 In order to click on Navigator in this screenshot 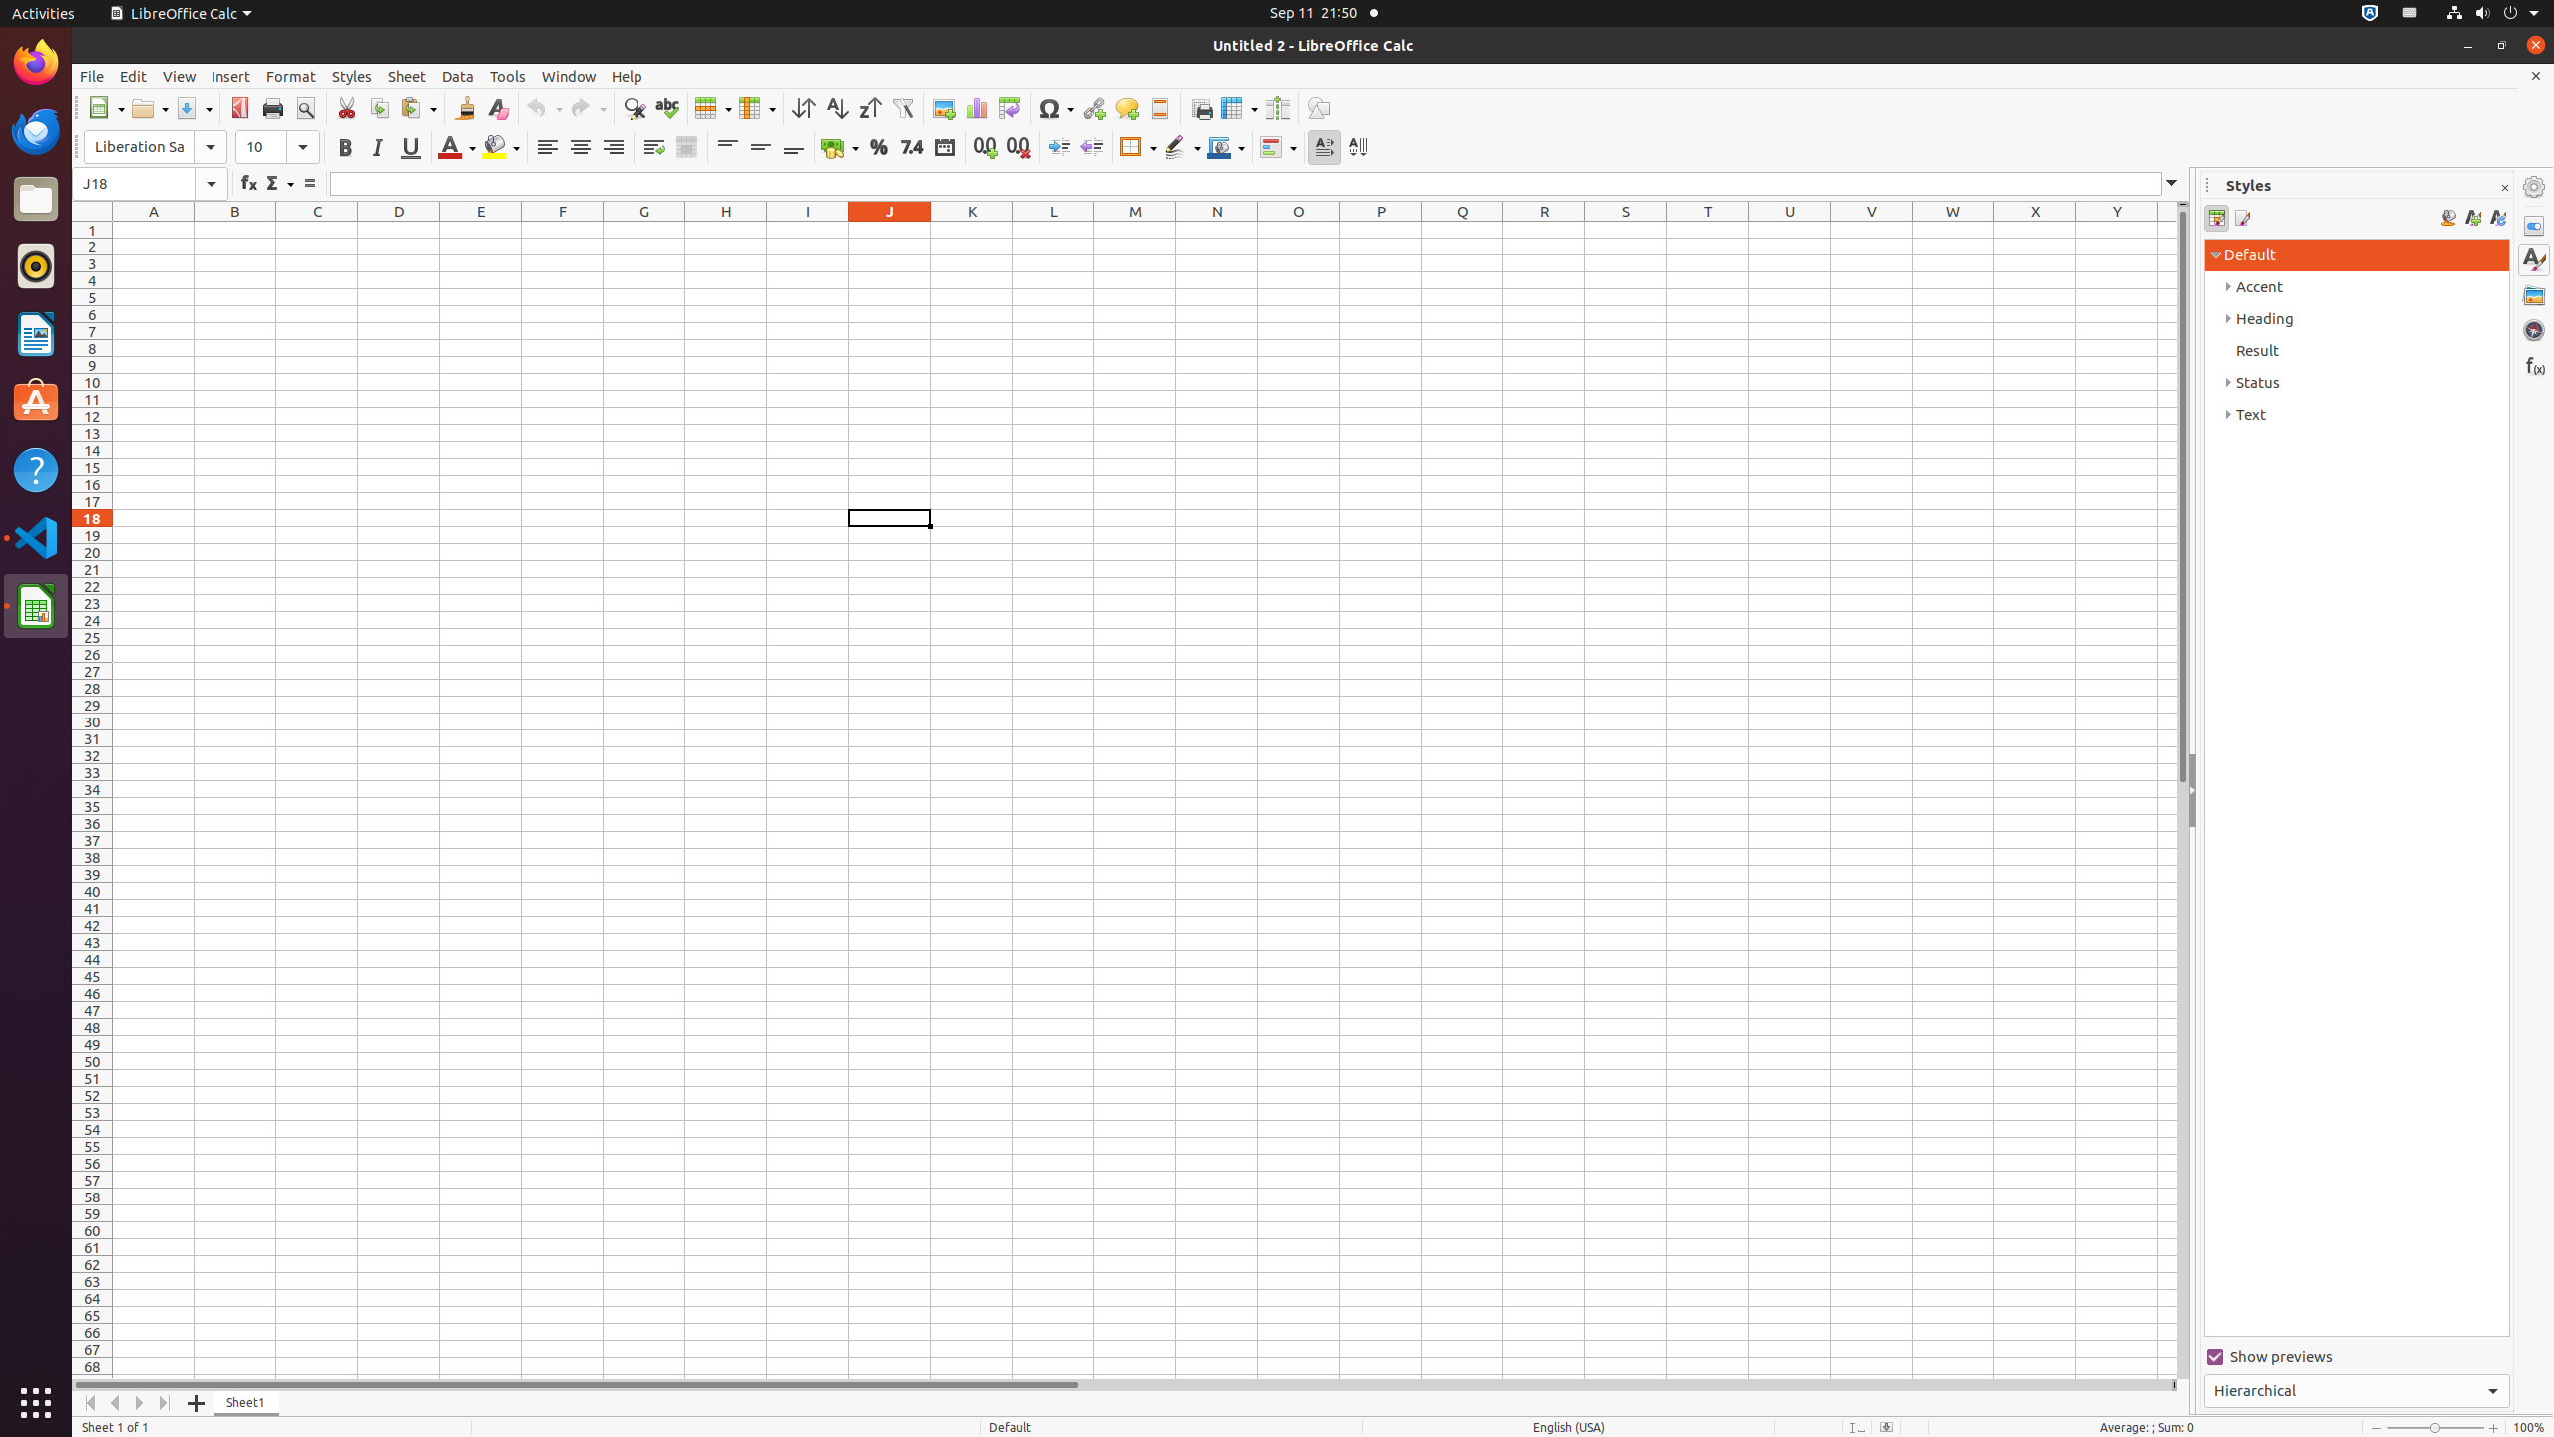, I will do `click(2534, 330)`.